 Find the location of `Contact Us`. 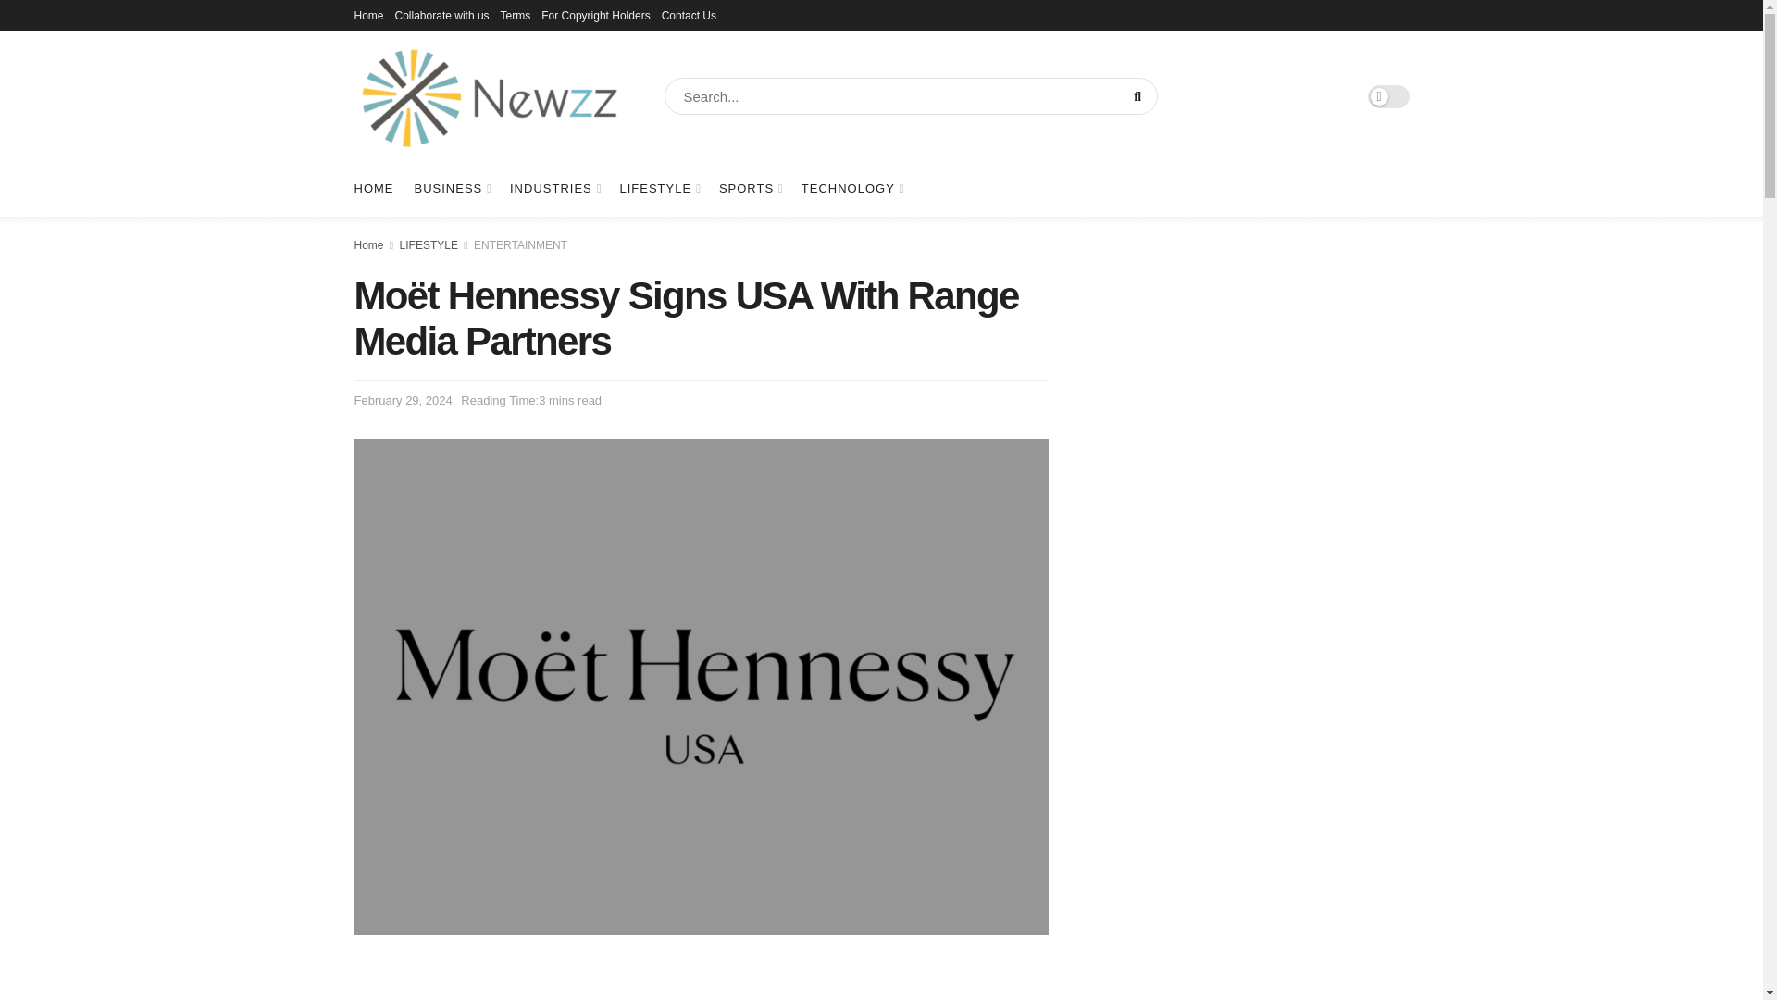

Contact Us is located at coordinates (689, 15).